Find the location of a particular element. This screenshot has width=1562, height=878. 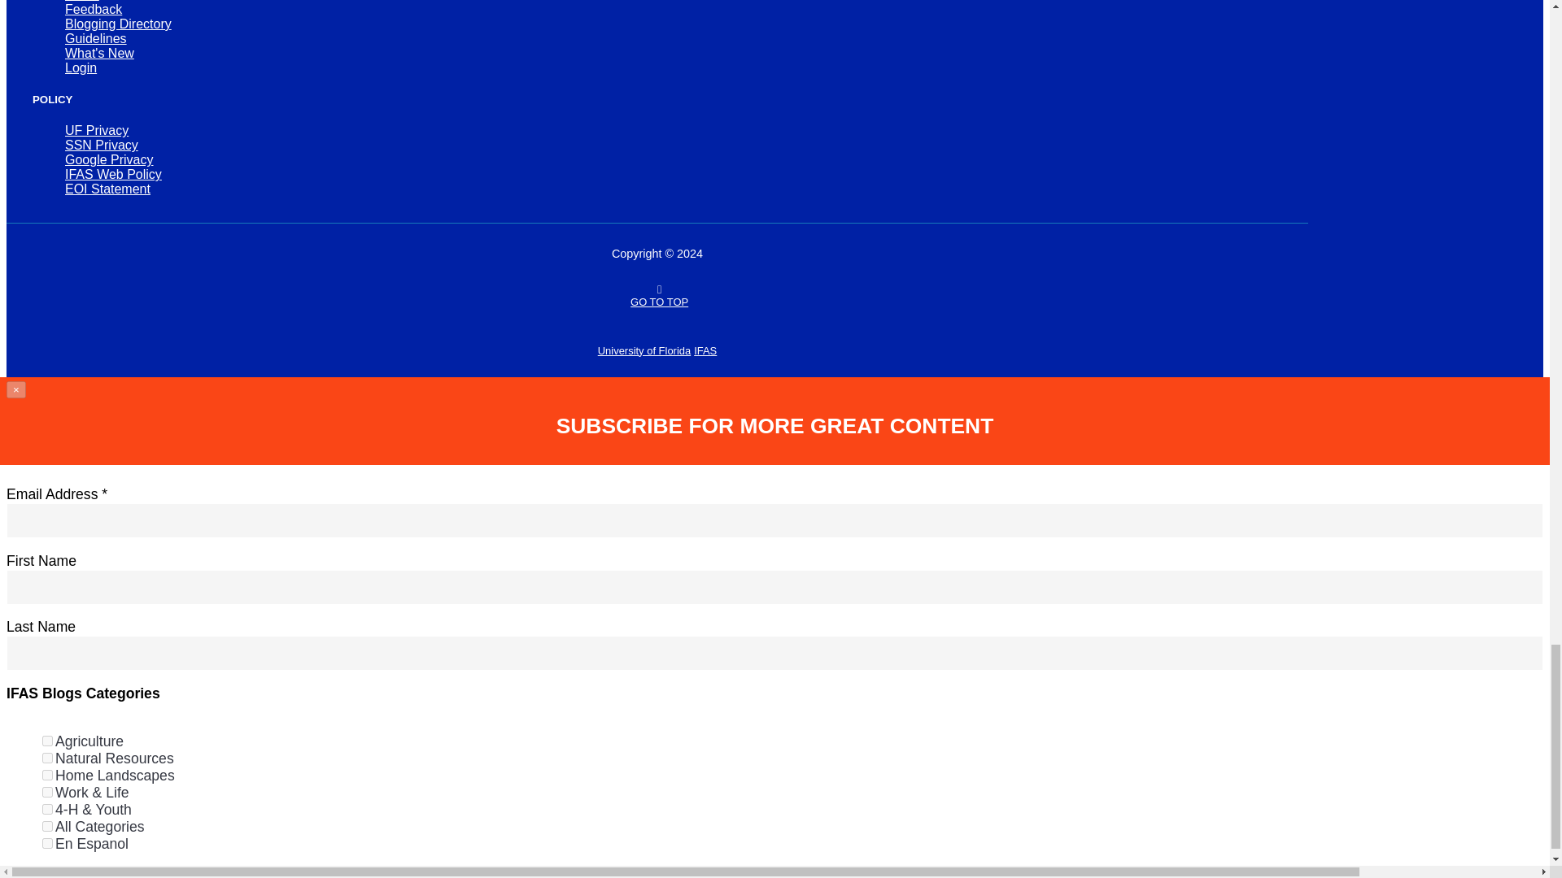

1 is located at coordinates (47, 741).